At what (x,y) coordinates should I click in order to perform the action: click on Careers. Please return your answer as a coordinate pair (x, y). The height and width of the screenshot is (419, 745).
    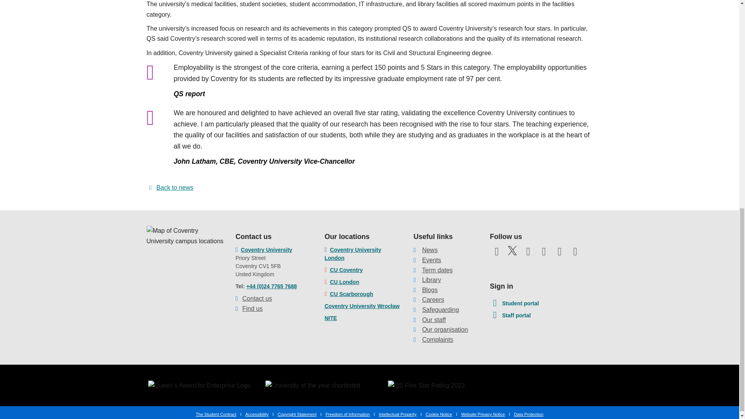
    Looking at the image, I should click on (433, 300).